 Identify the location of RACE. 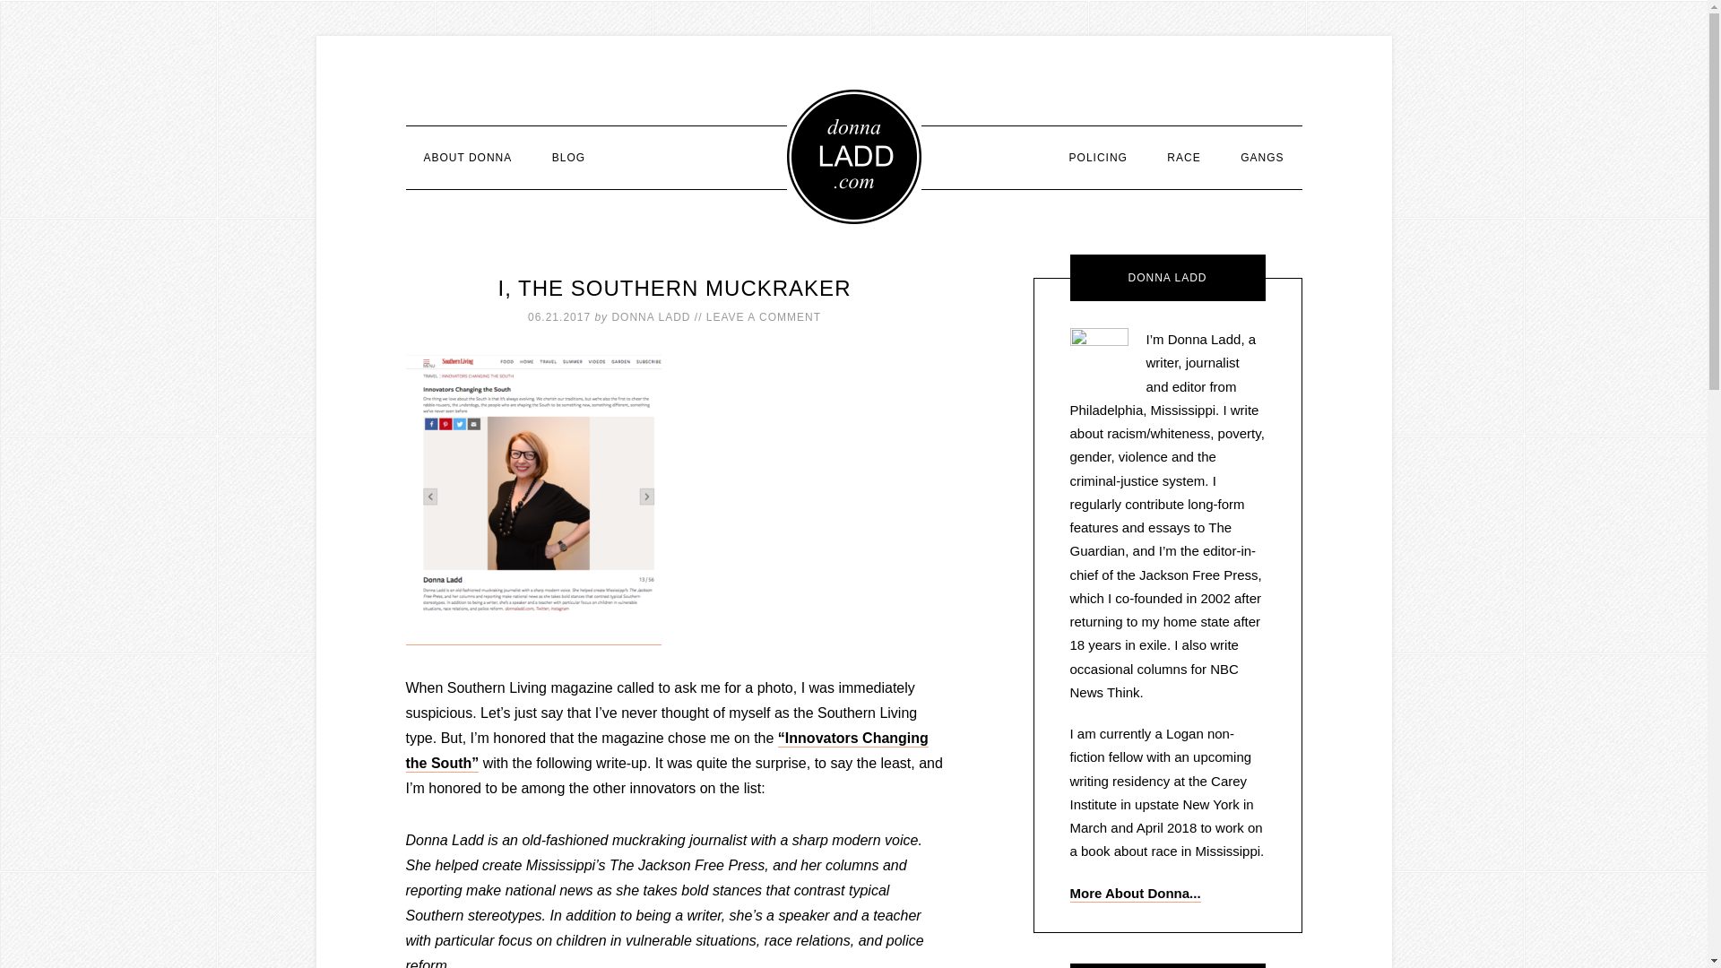
(1183, 158).